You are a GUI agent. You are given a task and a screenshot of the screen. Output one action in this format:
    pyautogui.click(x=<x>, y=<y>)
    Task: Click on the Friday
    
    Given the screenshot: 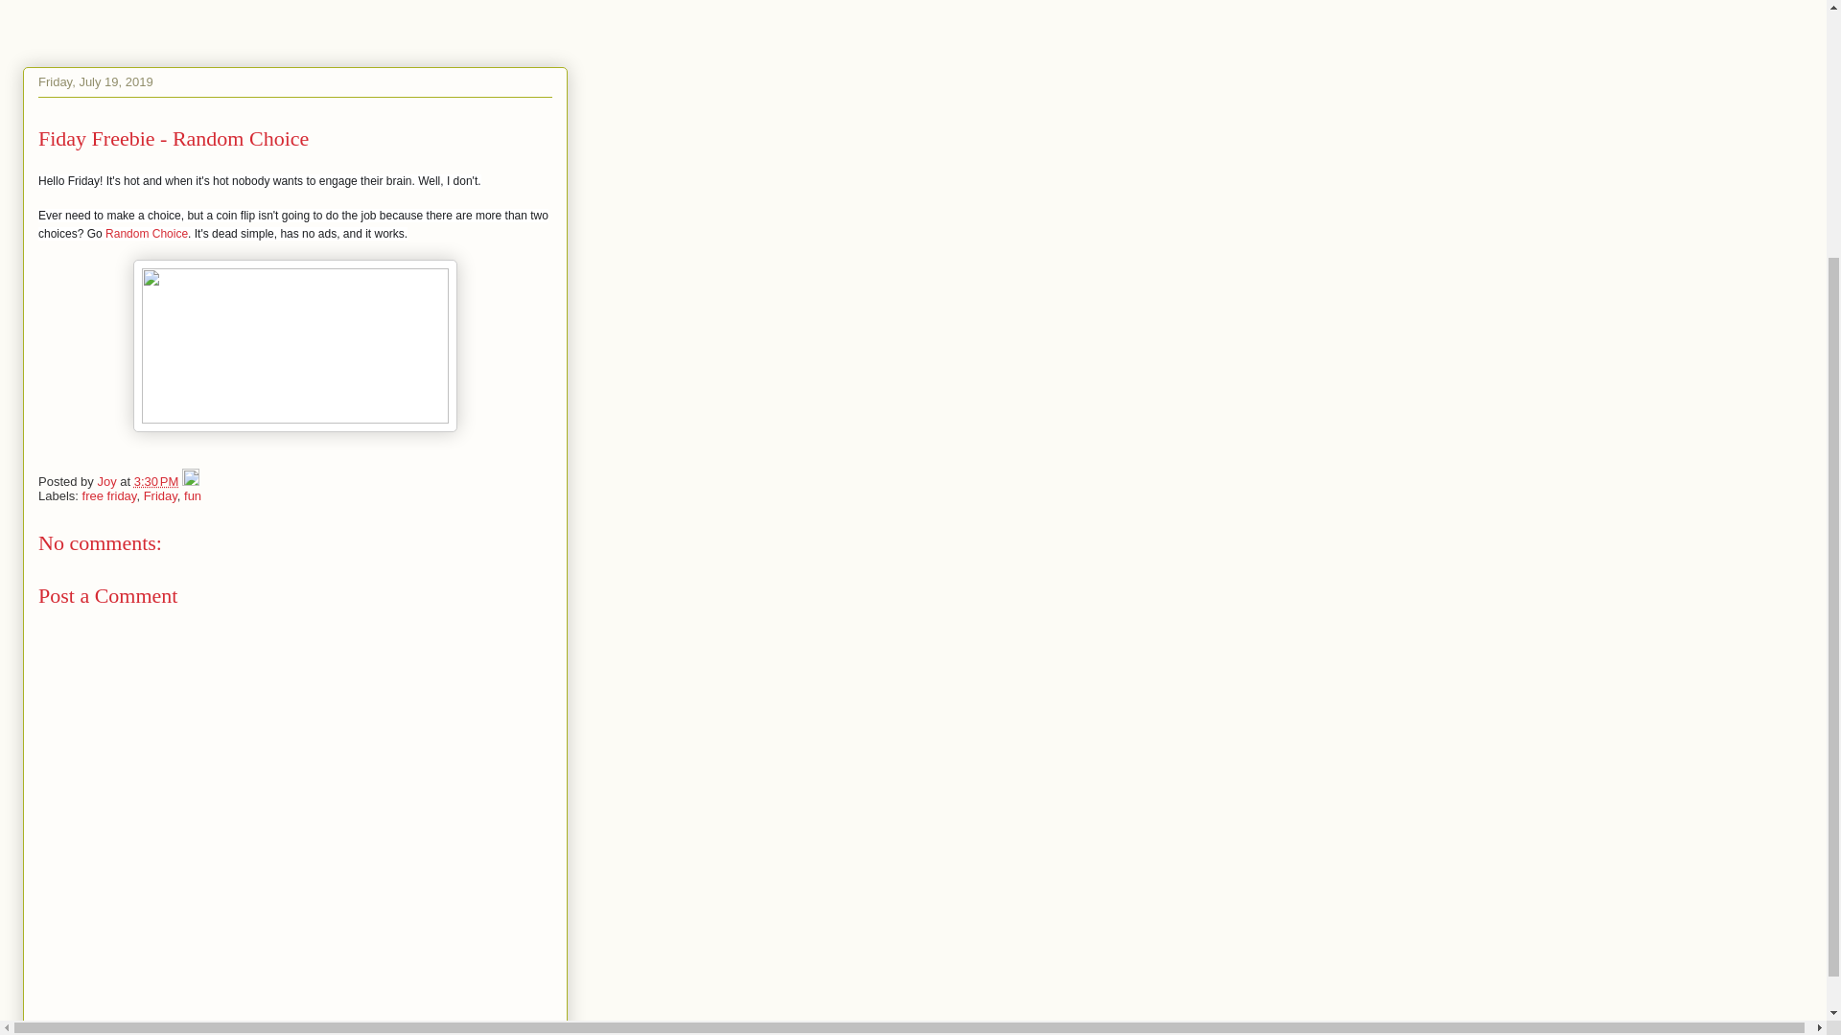 What is the action you would take?
    pyautogui.click(x=159, y=494)
    